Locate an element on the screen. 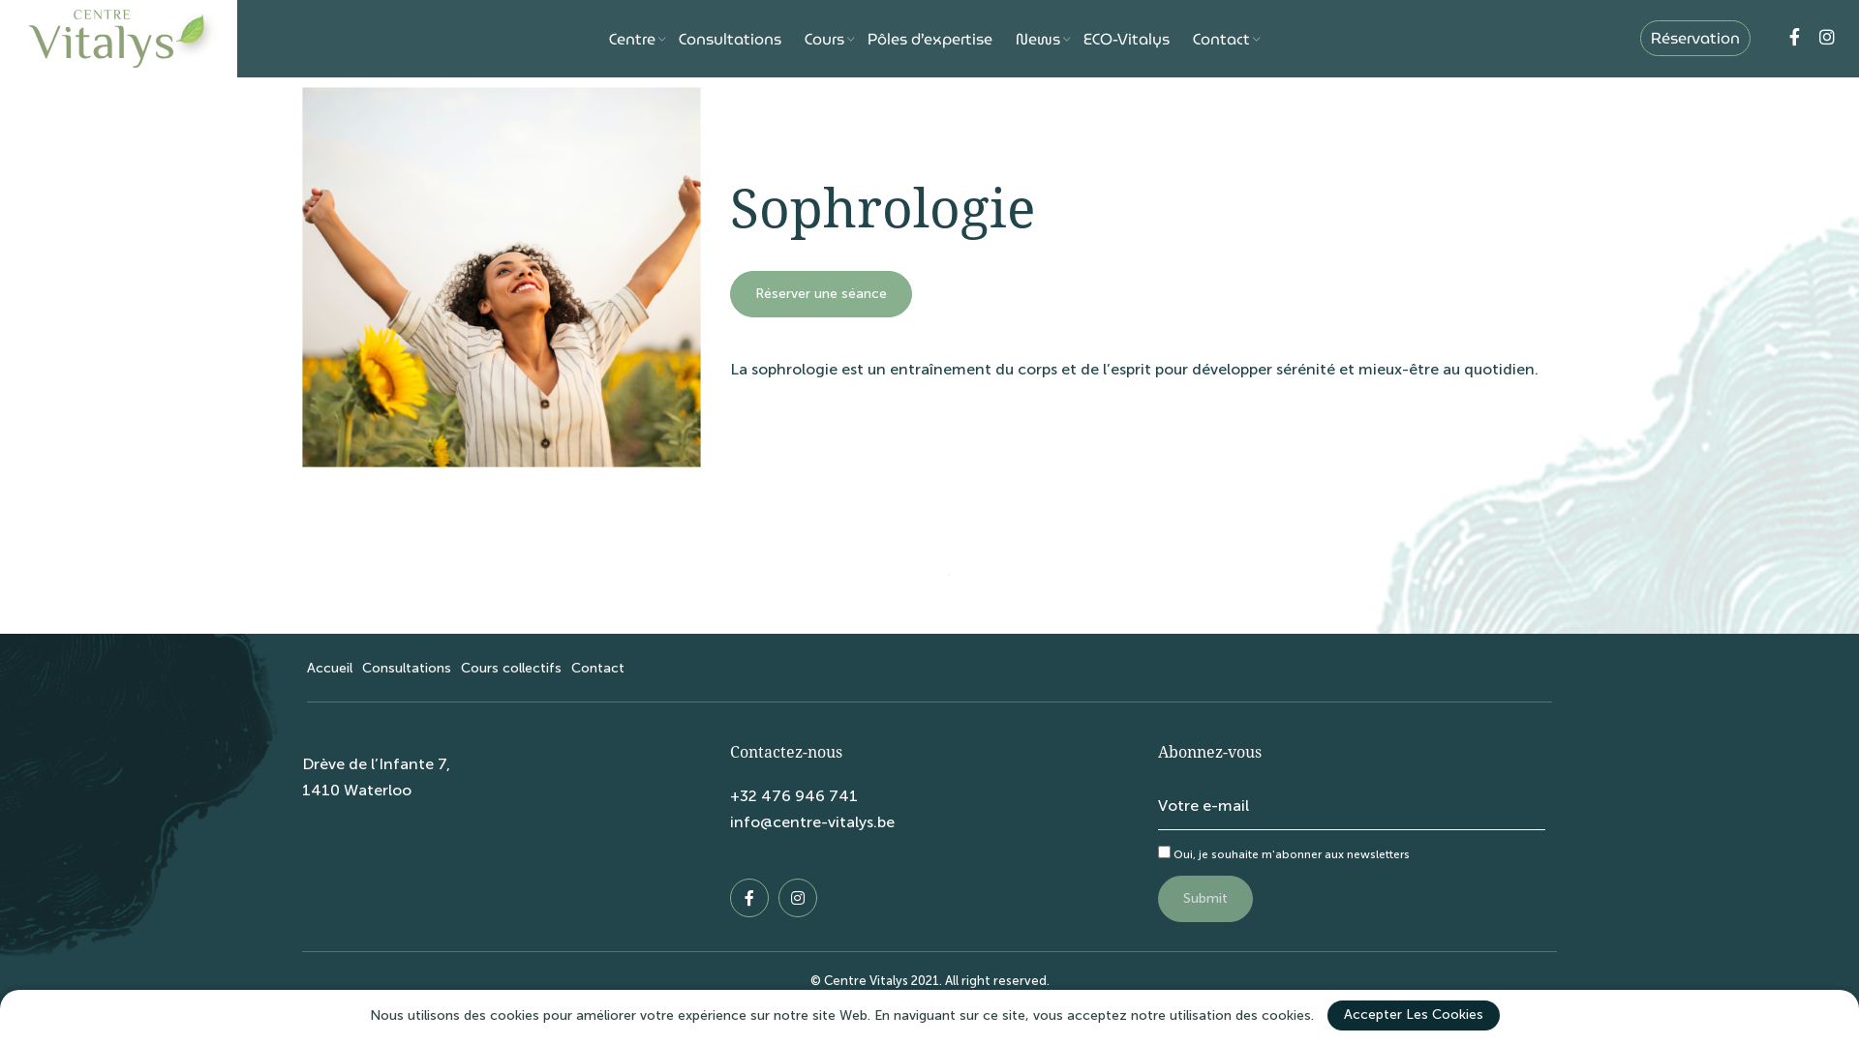 This screenshot has height=1045, width=1859. Contact is located at coordinates (1222, 39).